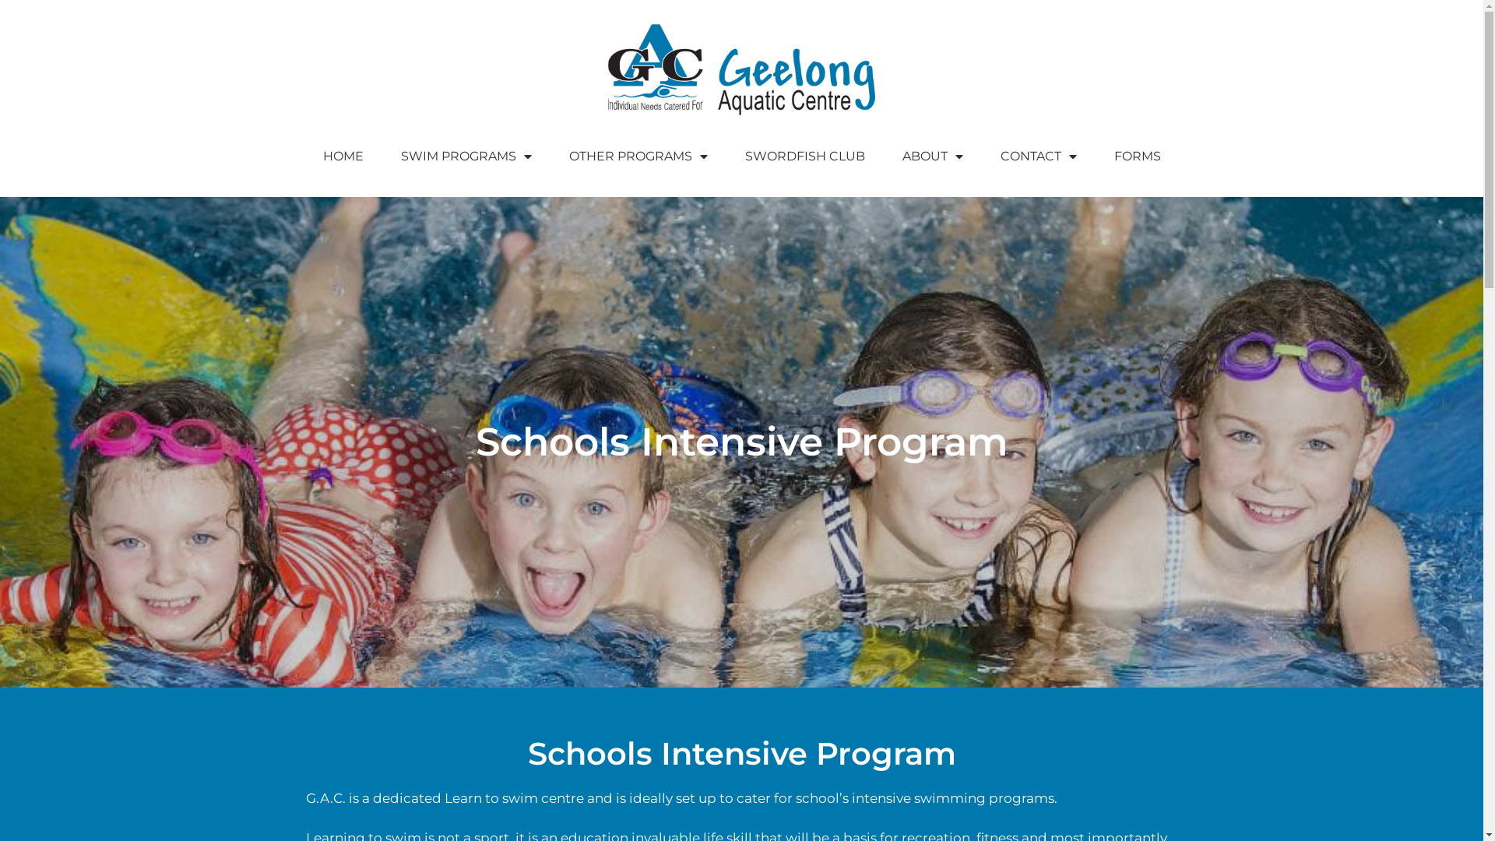  What do you see at coordinates (638, 157) in the screenshot?
I see `OTHER PROGRAMS` at bounding box center [638, 157].